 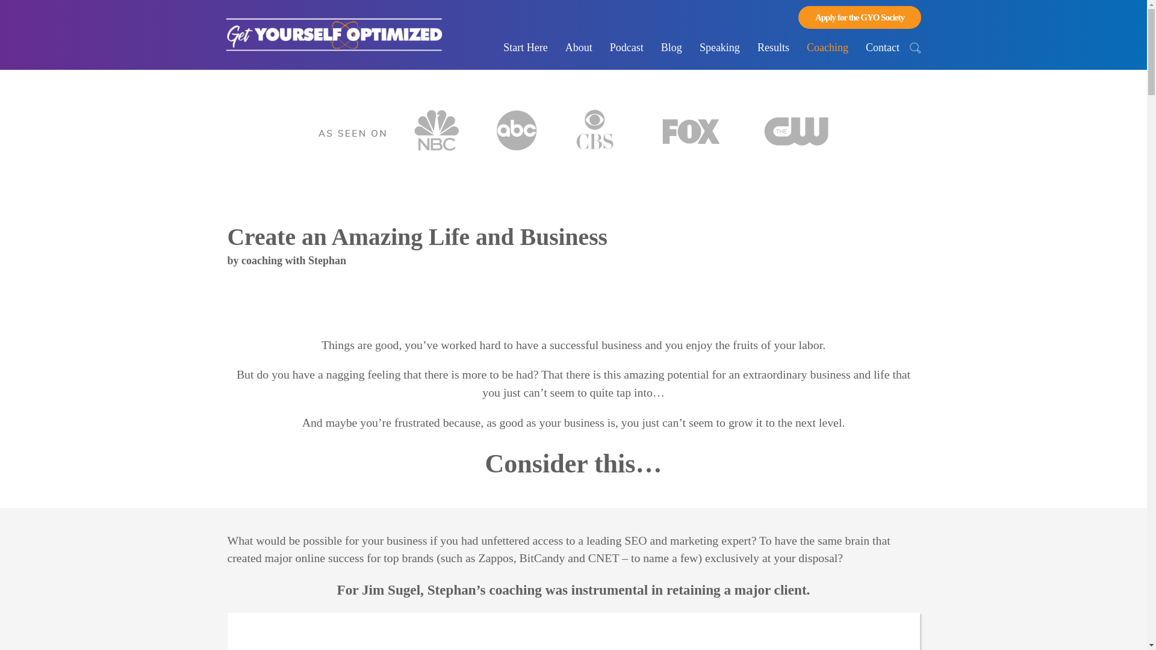 What do you see at coordinates (719, 48) in the screenshot?
I see `Speaking` at bounding box center [719, 48].